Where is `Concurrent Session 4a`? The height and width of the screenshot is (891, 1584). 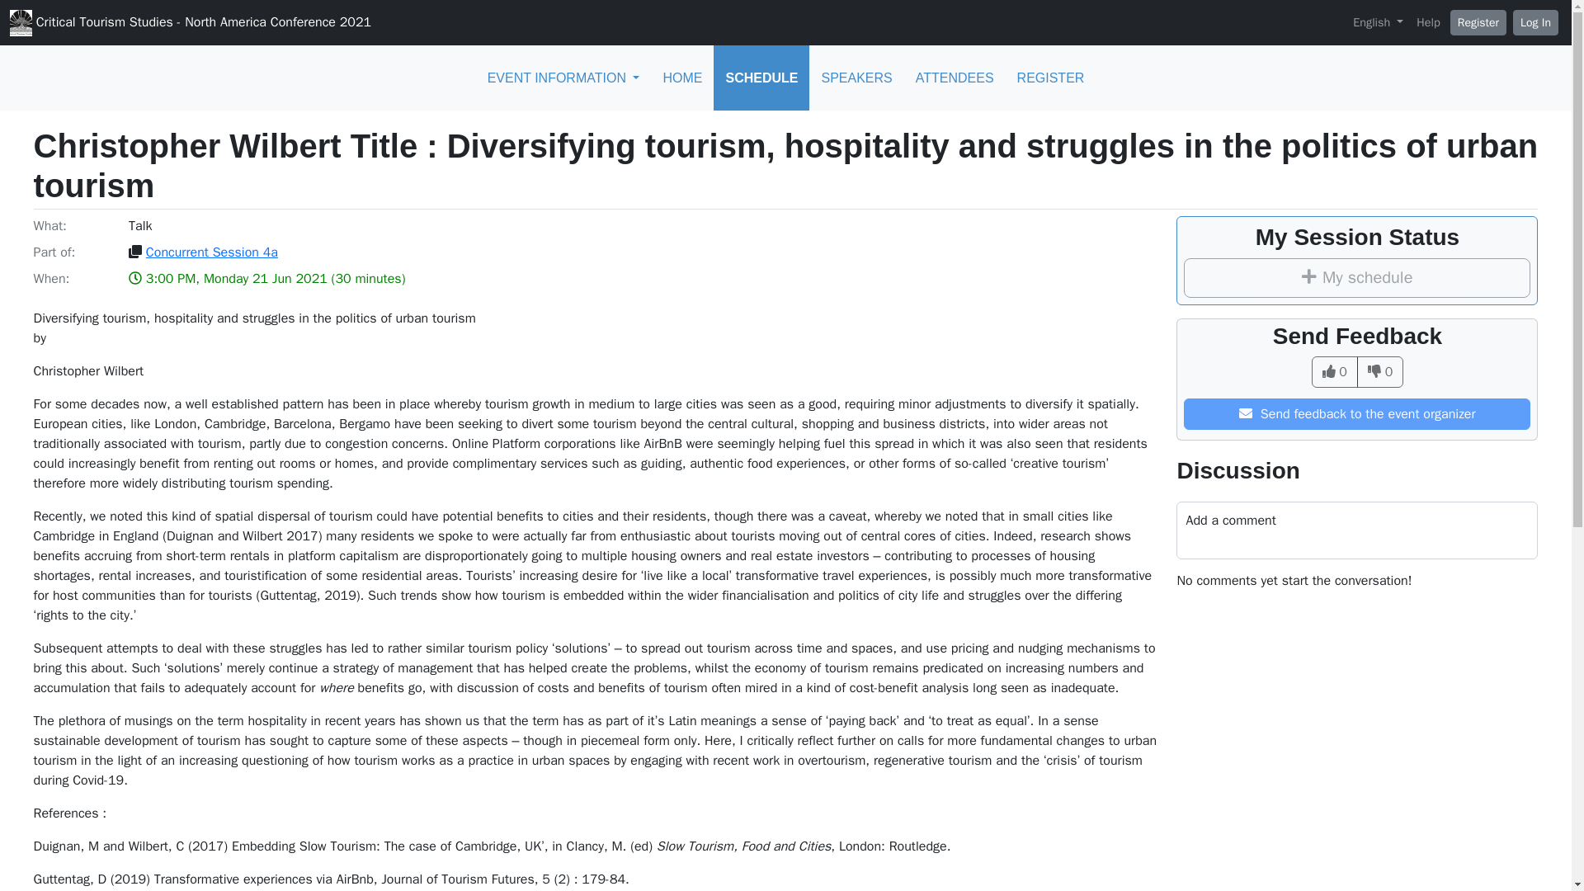
Concurrent Session 4a is located at coordinates (211, 252).